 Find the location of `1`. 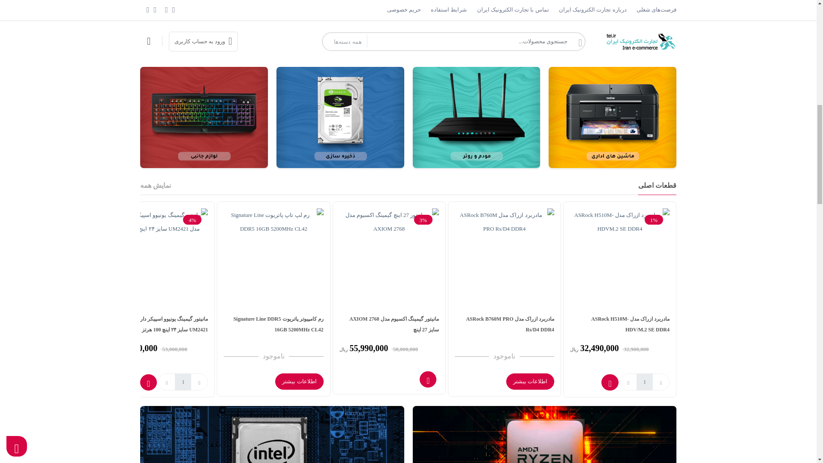

1 is located at coordinates (644, 382).